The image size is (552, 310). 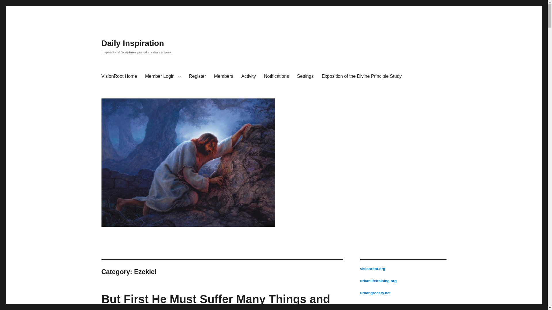 What do you see at coordinates (248, 76) in the screenshot?
I see `Activity` at bounding box center [248, 76].